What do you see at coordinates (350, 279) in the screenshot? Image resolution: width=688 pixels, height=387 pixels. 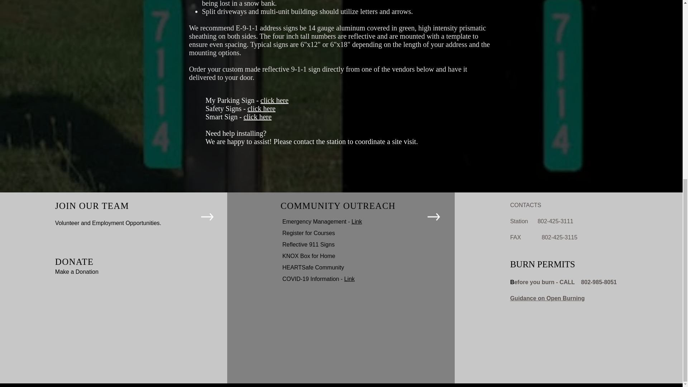 I see `Link` at bounding box center [350, 279].